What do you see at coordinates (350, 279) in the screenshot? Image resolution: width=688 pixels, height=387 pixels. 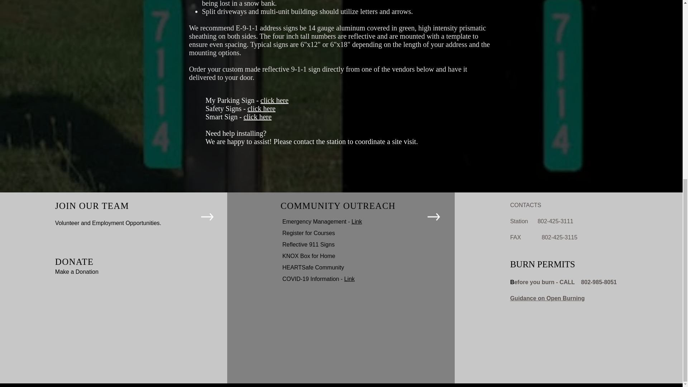 I see `Link` at bounding box center [350, 279].